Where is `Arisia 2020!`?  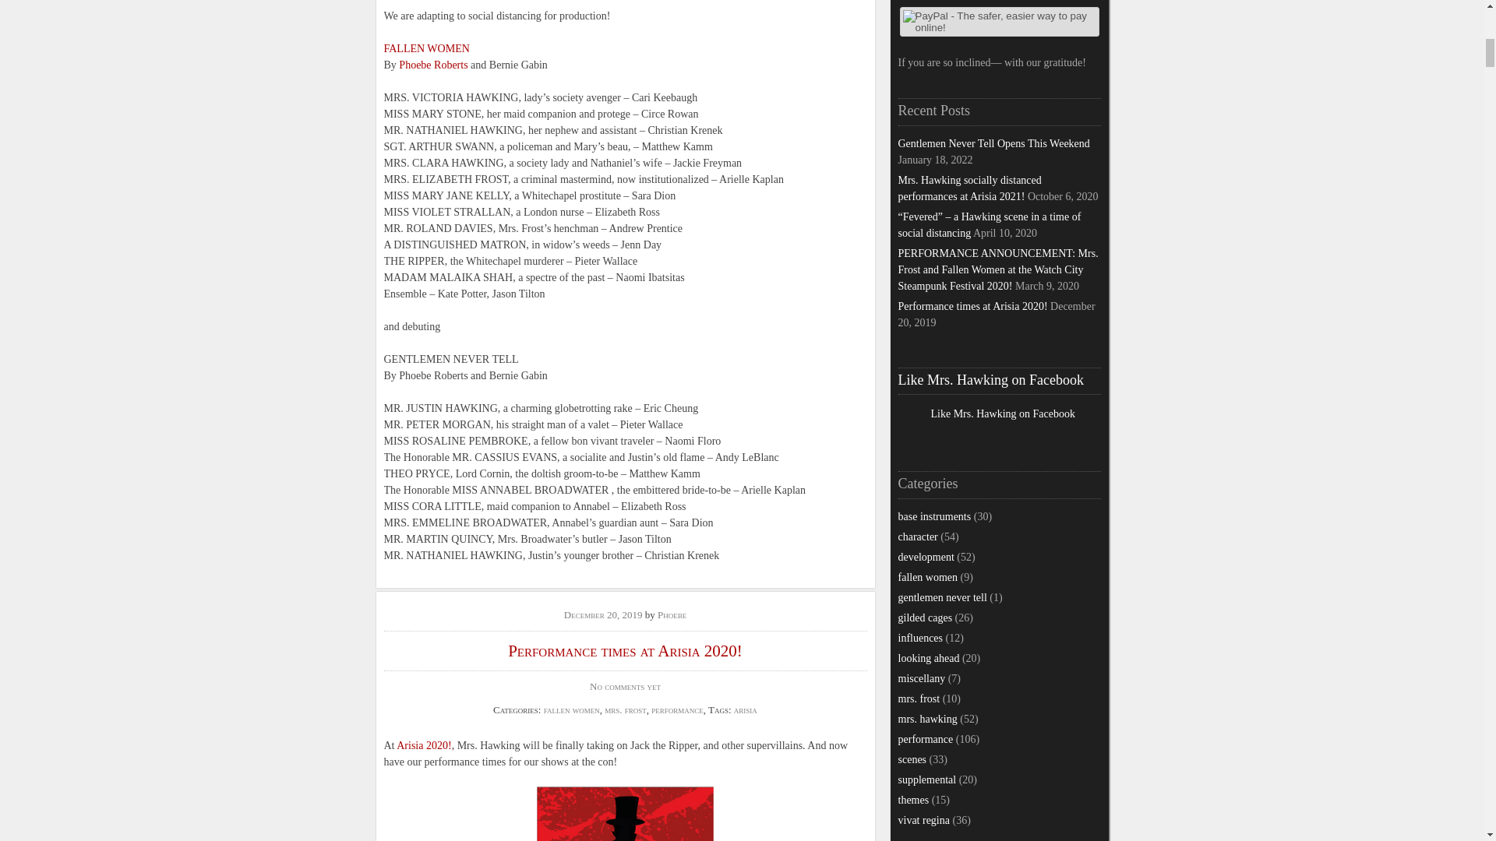 Arisia 2020! is located at coordinates (424, 746).